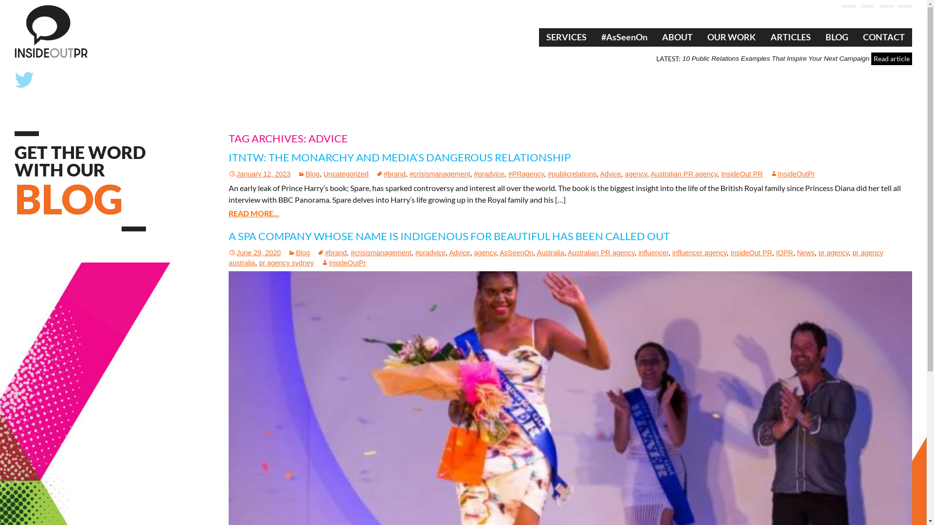 This screenshot has width=934, height=525. I want to click on Blog, so click(308, 174).